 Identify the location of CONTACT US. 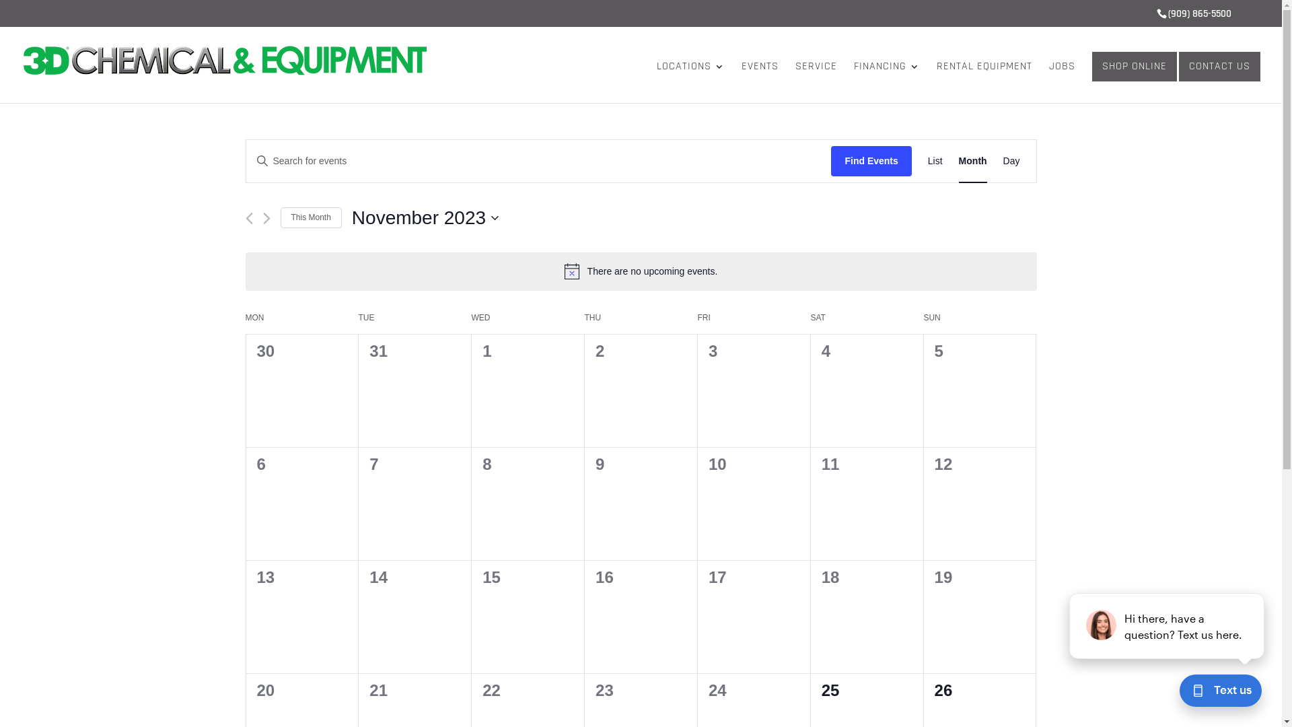
(1219, 67).